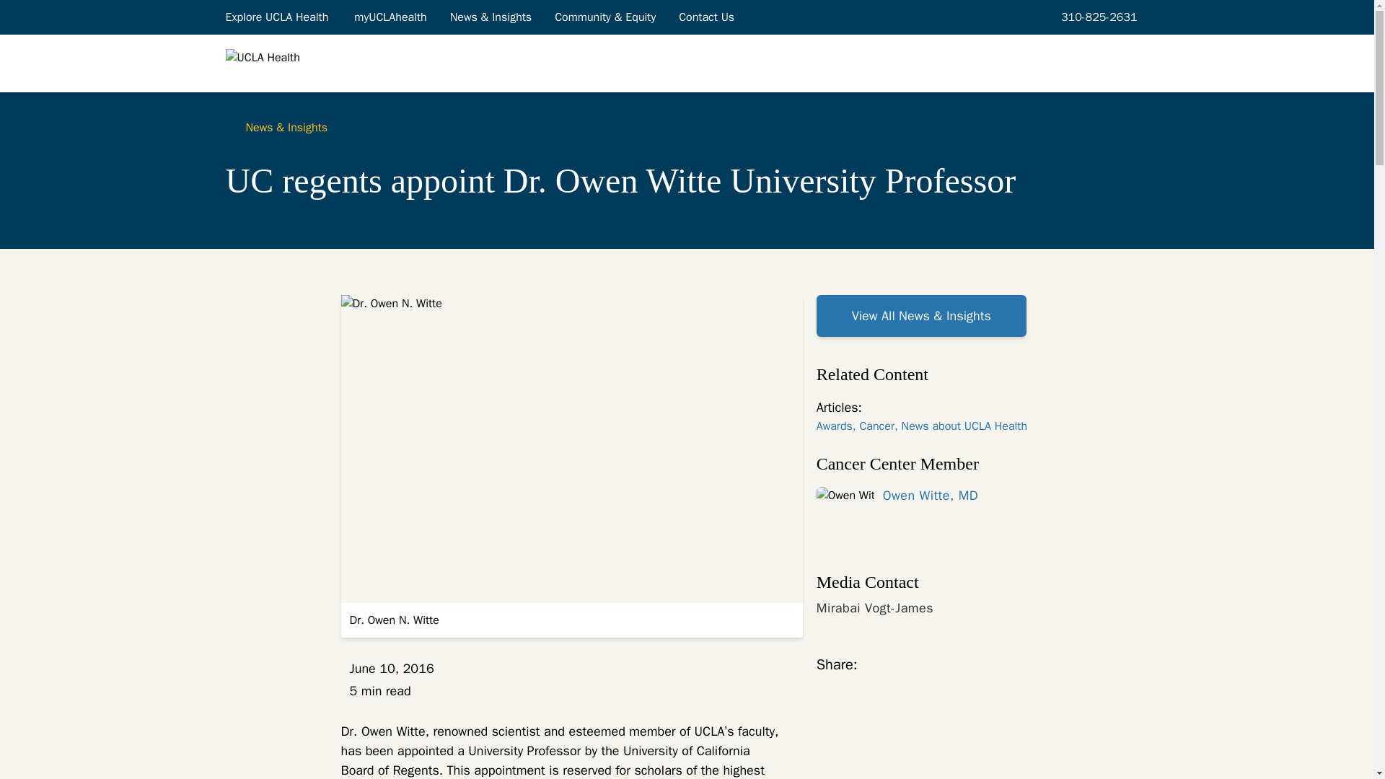 The image size is (1385, 779). What do you see at coordinates (390, 17) in the screenshot?
I see `myUCLAhealth` at bounding box center [390, 17].